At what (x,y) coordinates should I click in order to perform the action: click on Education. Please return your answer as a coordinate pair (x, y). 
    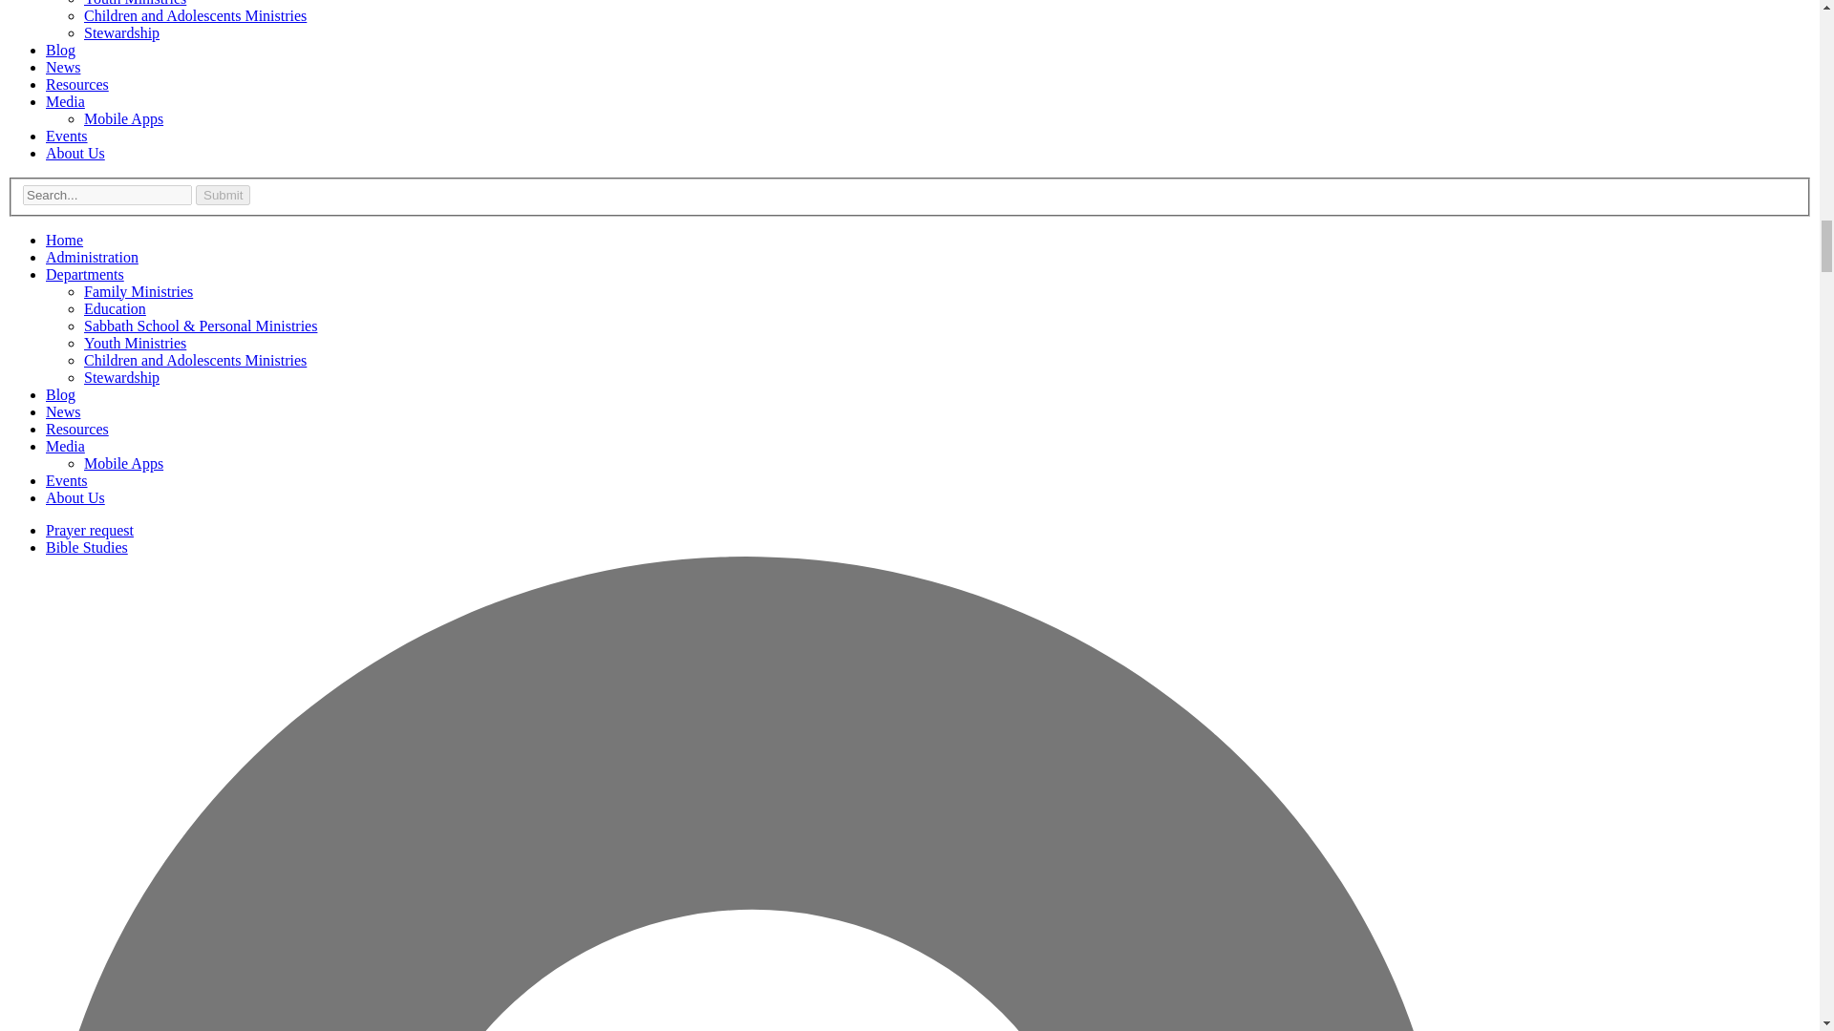
    Looking at the image, I should click on (115, 308).